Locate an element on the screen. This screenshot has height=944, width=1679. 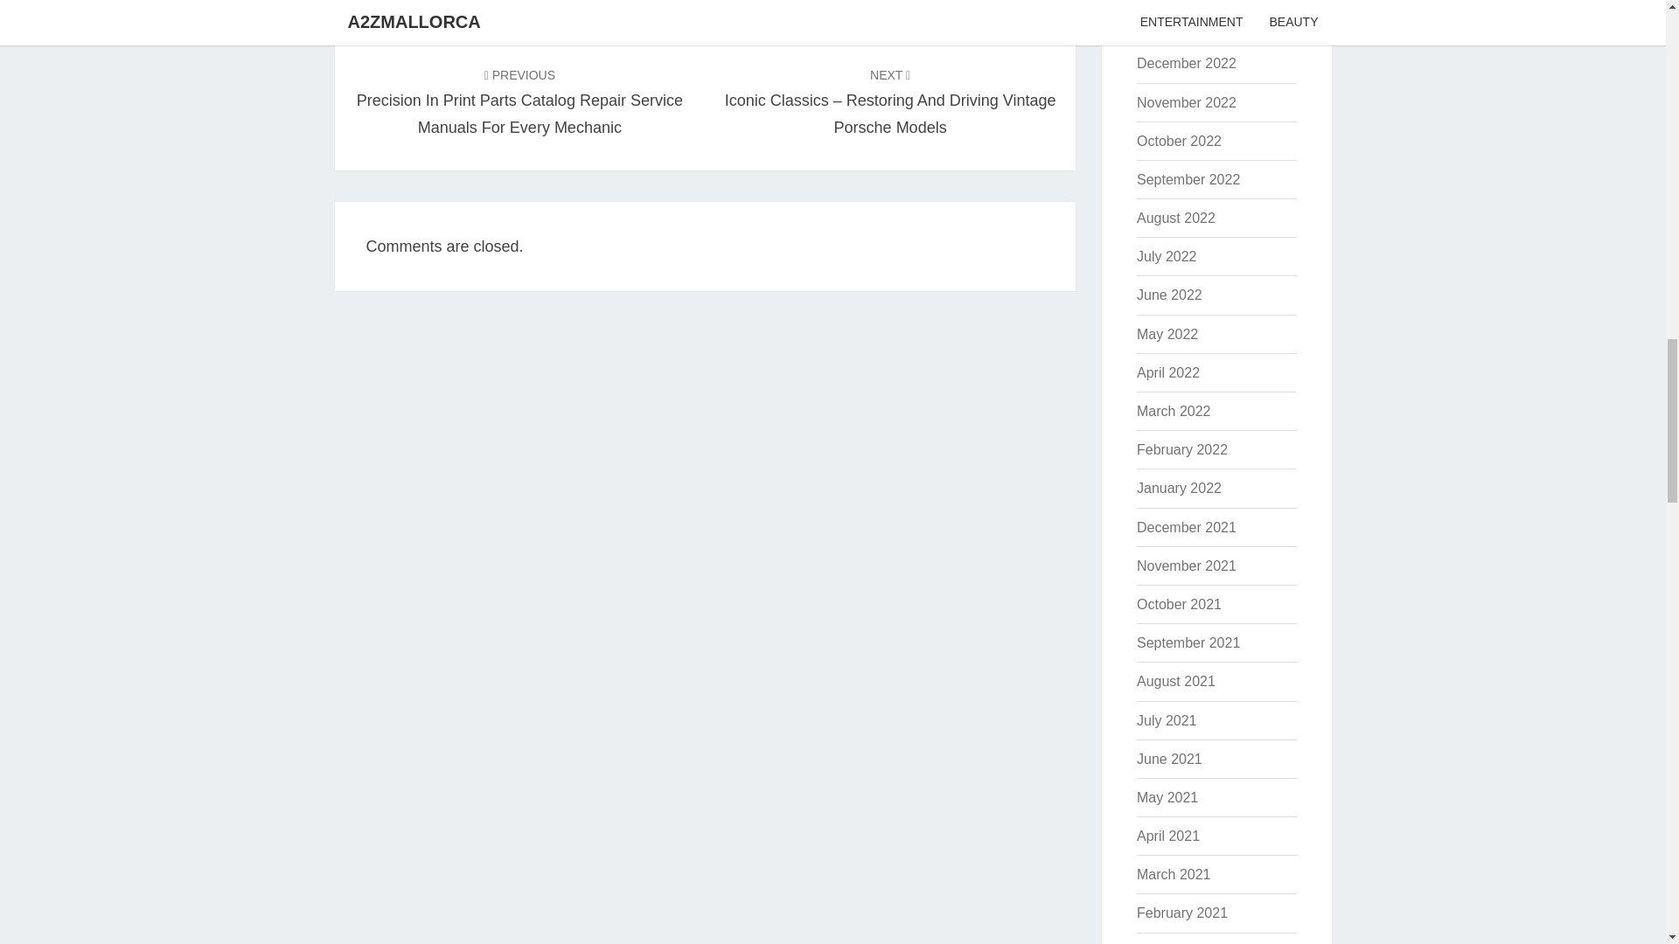
September 2022 is located at coordinates (1188, 178).